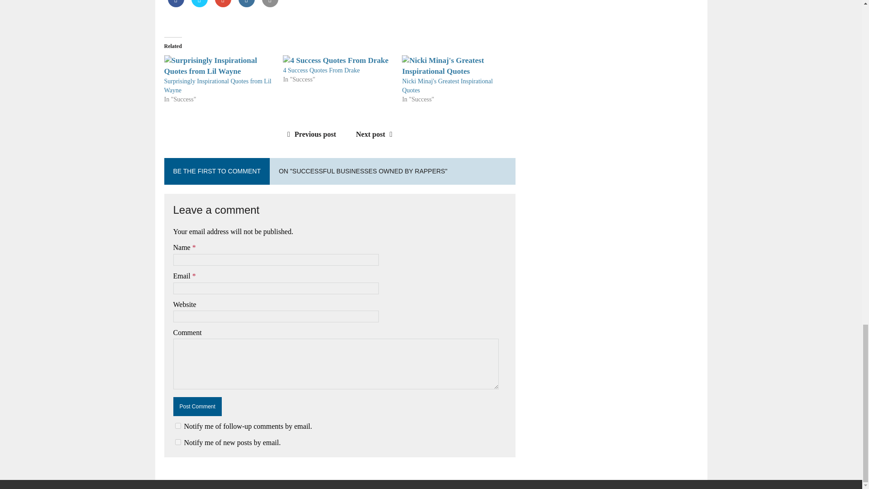  What do you see at coordinates (223, 9) in the screenshot?
I see `Share on Google Plus` at bounding box center [223, 9].